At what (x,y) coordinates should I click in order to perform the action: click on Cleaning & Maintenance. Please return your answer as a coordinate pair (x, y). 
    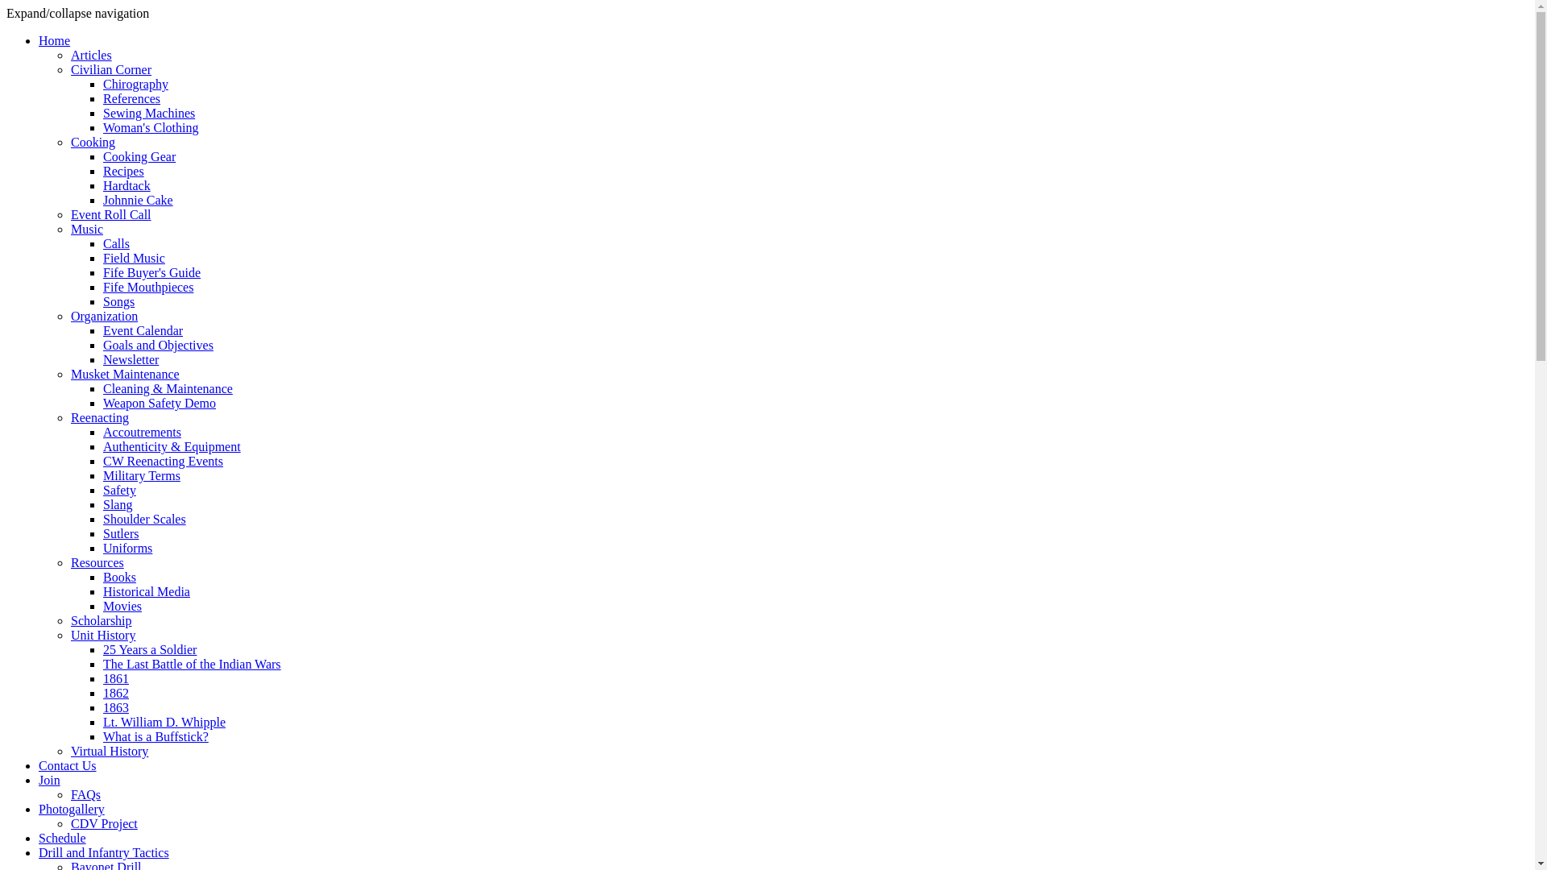
    Looking at the image, I should click on (168, 388).